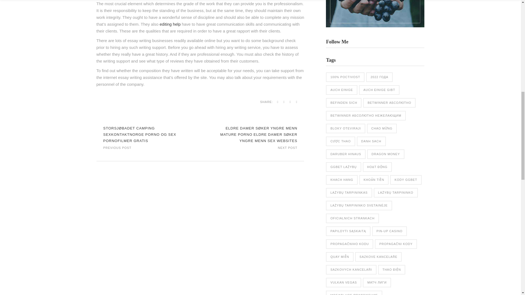 The height and width of the screenshot is (295, 525). Describe the element at coordinates (389, 231) in the screenshot. I see `PIN-UP CASINO` at that location.